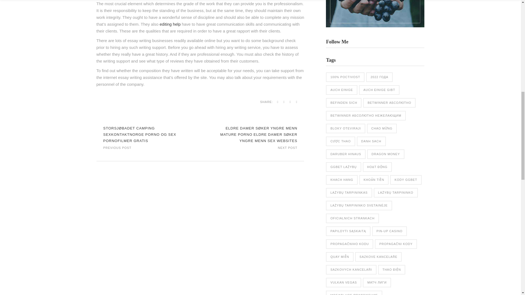 The height and width of the screenshot is (295, 525). Describe the element at coordinates (389, 231) in the screenshot. I see `PIN-UP CASINO` at that location.